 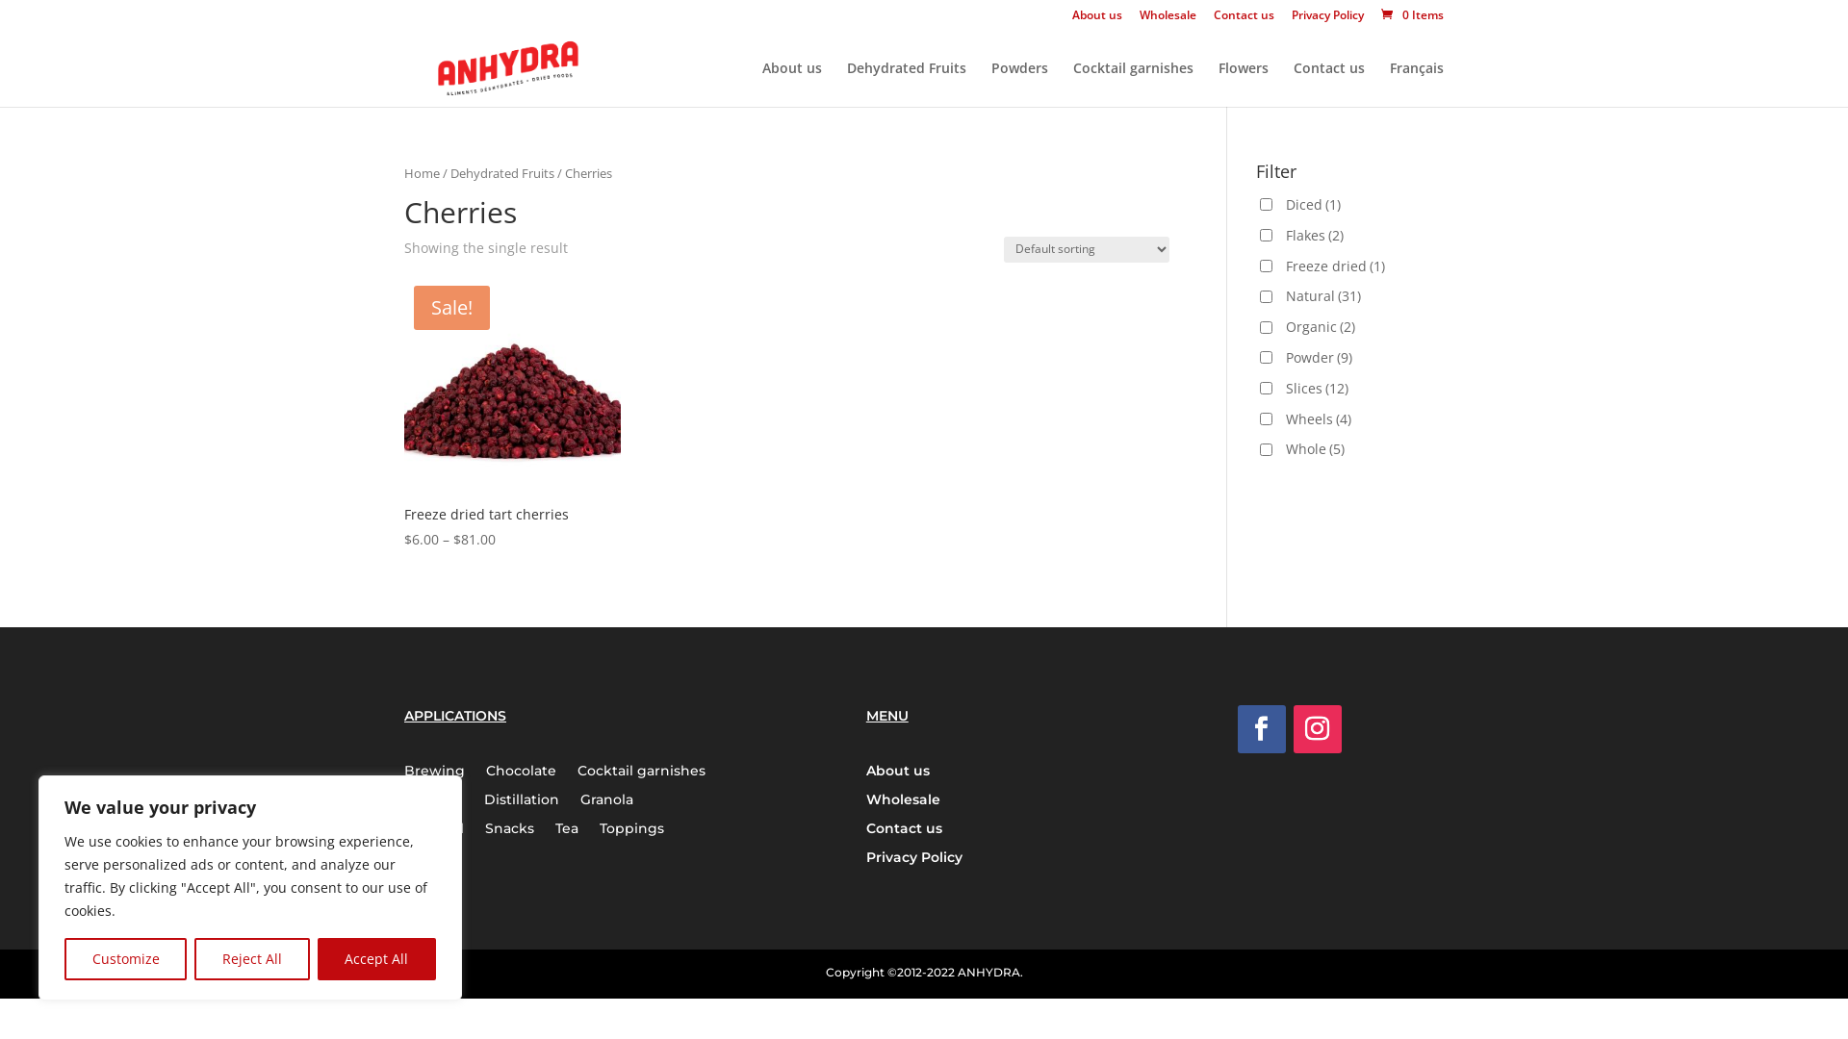 What do you see at coordinates (907, 85) in the screenshot?
I see `Dehydrated Fruits` at bounding box center [907, 85].